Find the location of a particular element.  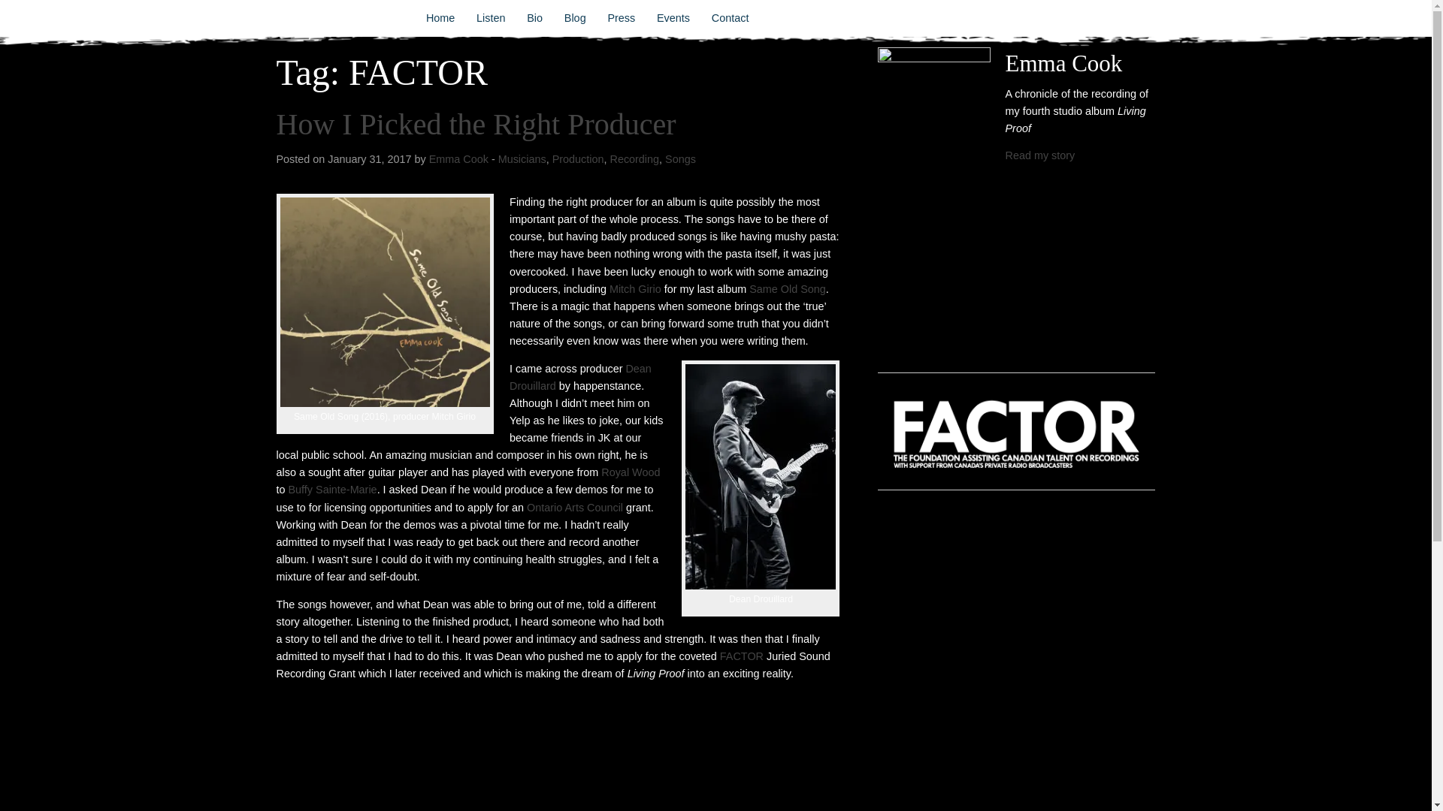

FACTOR is located at coordinates (741, 656).